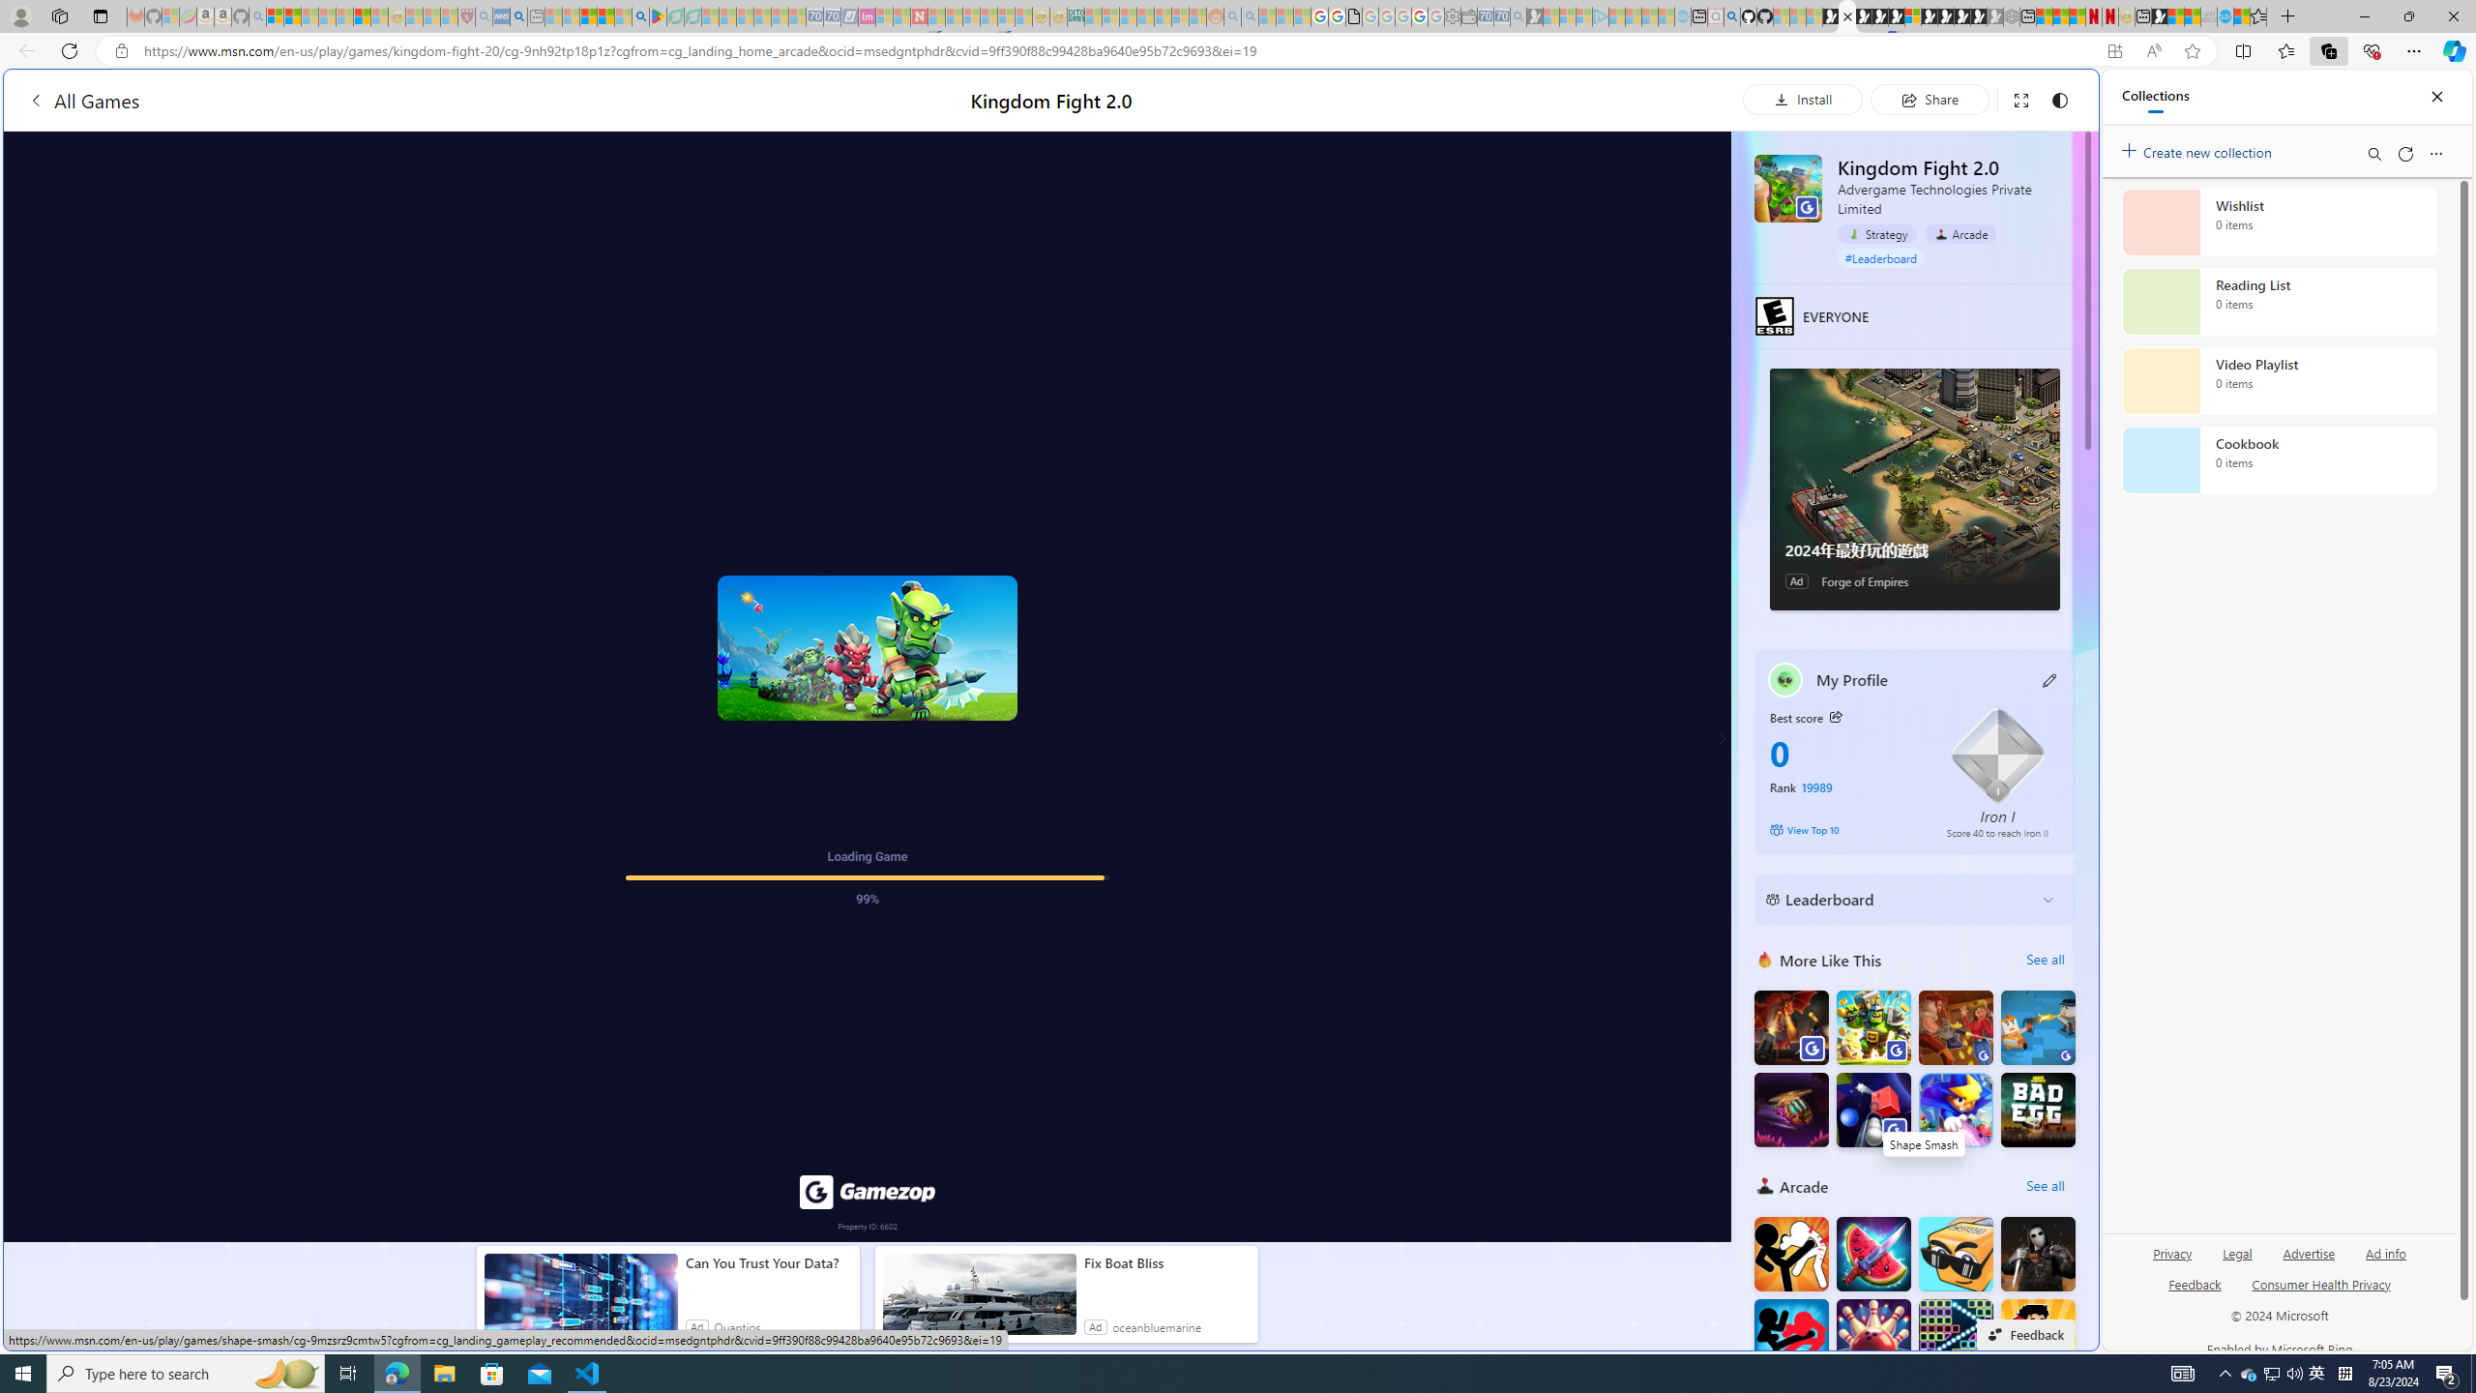  What do you see at coordinates (658, 16) in the screenshot?
I see `Bluey: Let's Play! - Apps on Google Play` at bounding box center [658, 16].